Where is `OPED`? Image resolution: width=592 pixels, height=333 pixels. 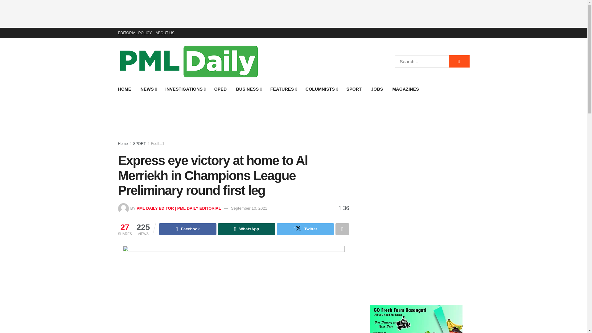
OPED is located at coordinates (220, 89).